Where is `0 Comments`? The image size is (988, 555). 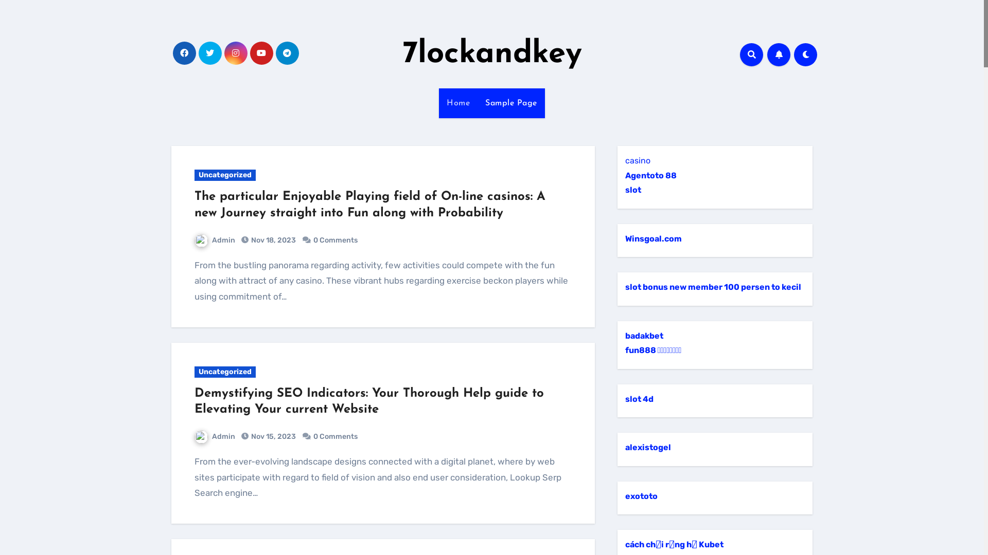
0 Comments is located at coordinates (336, 240).